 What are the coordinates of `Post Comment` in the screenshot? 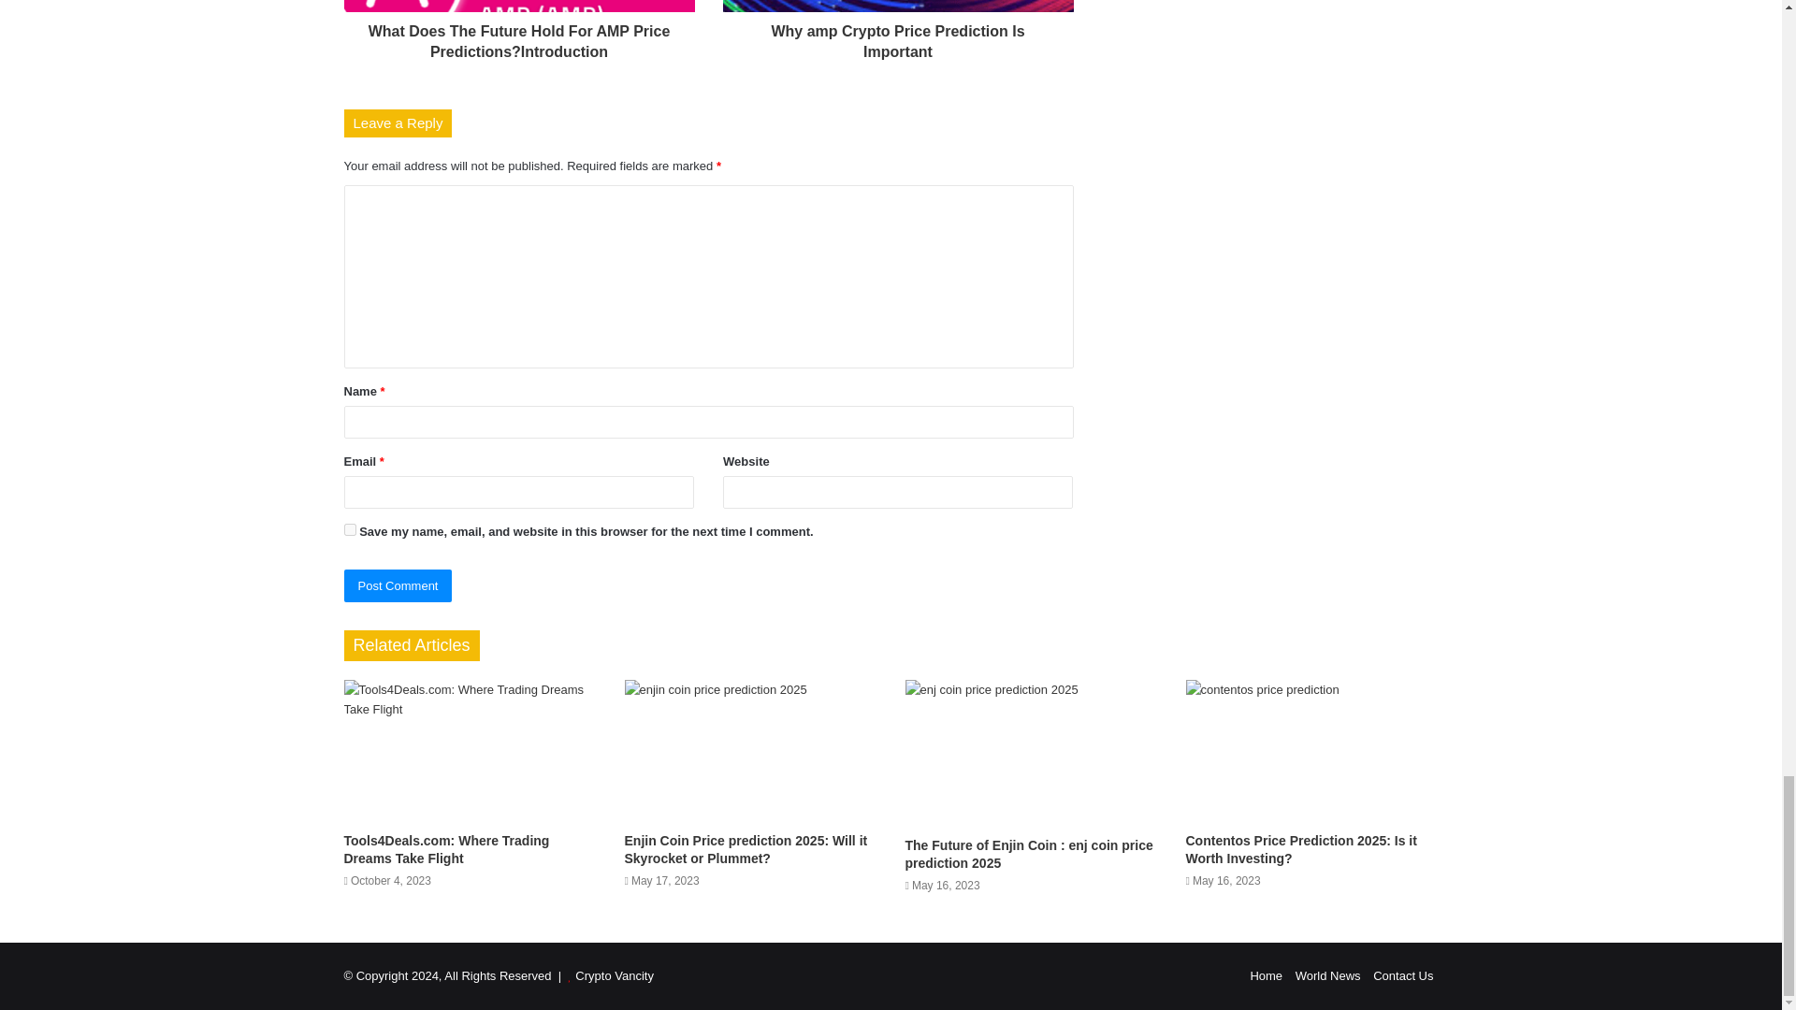 It's located at (398, 585).